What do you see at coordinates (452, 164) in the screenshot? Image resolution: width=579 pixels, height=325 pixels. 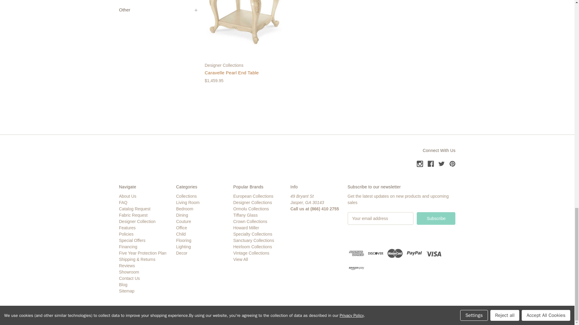 I see `Pinterest` at bounding box center [452, 164].